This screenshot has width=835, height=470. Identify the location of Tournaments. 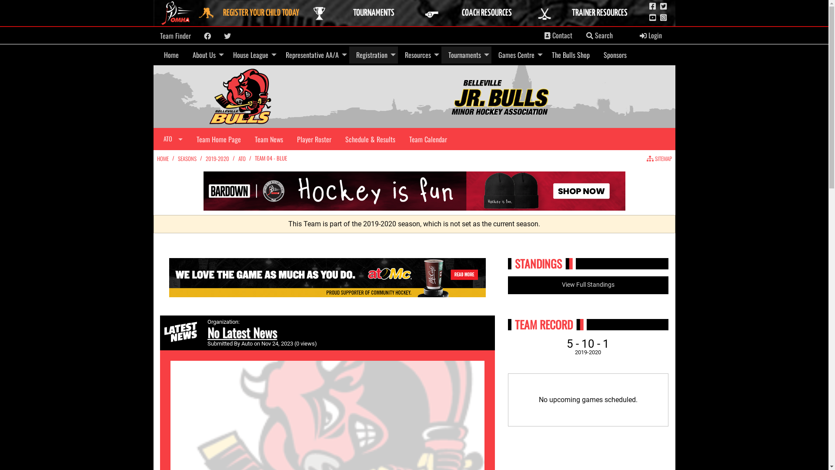
(466, 55).